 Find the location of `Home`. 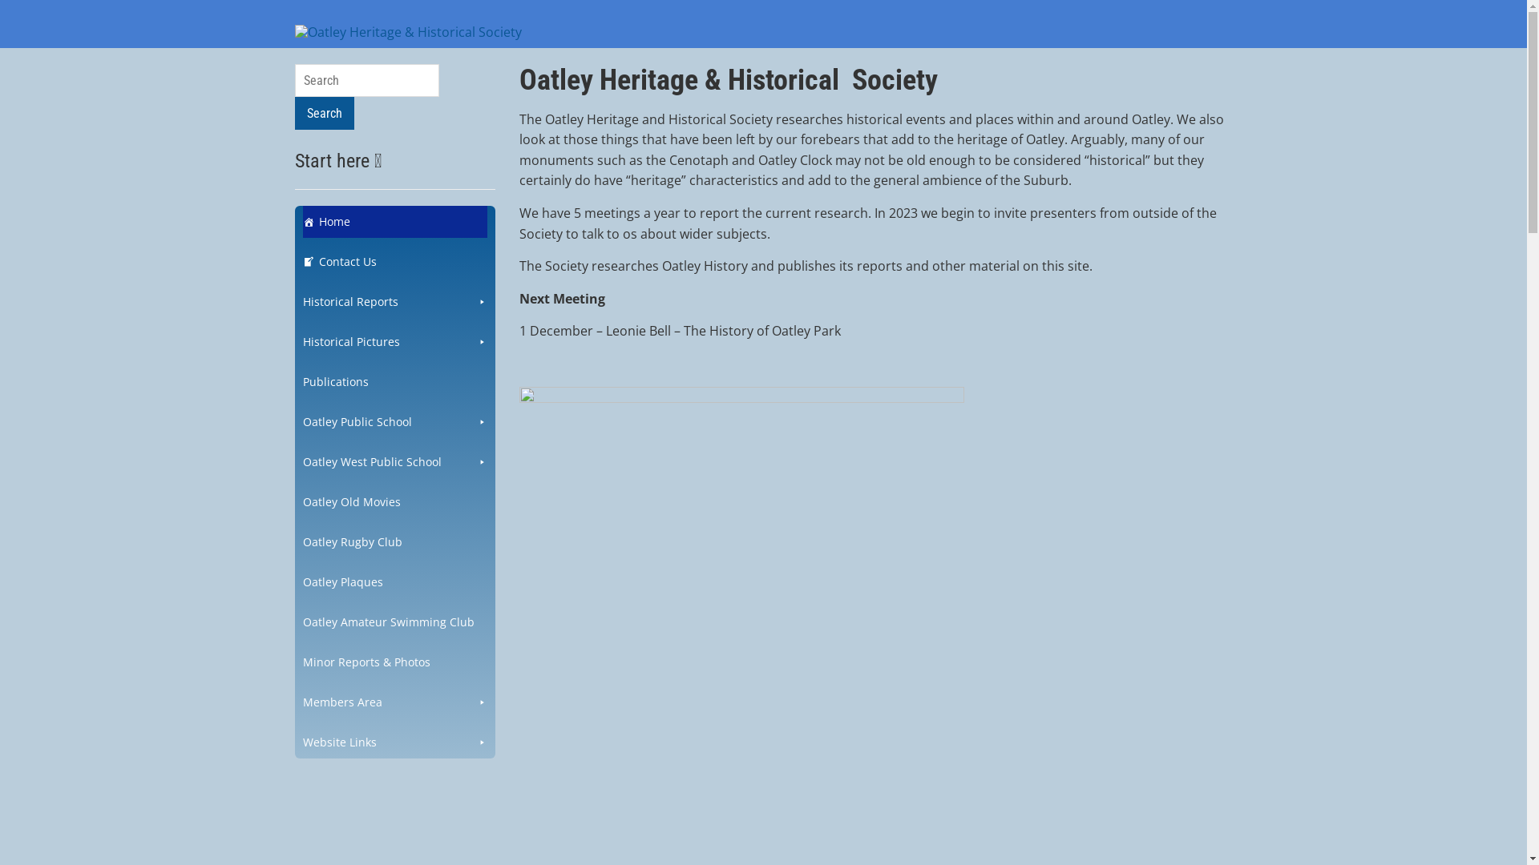

Home is located at coordinates (395, 222).